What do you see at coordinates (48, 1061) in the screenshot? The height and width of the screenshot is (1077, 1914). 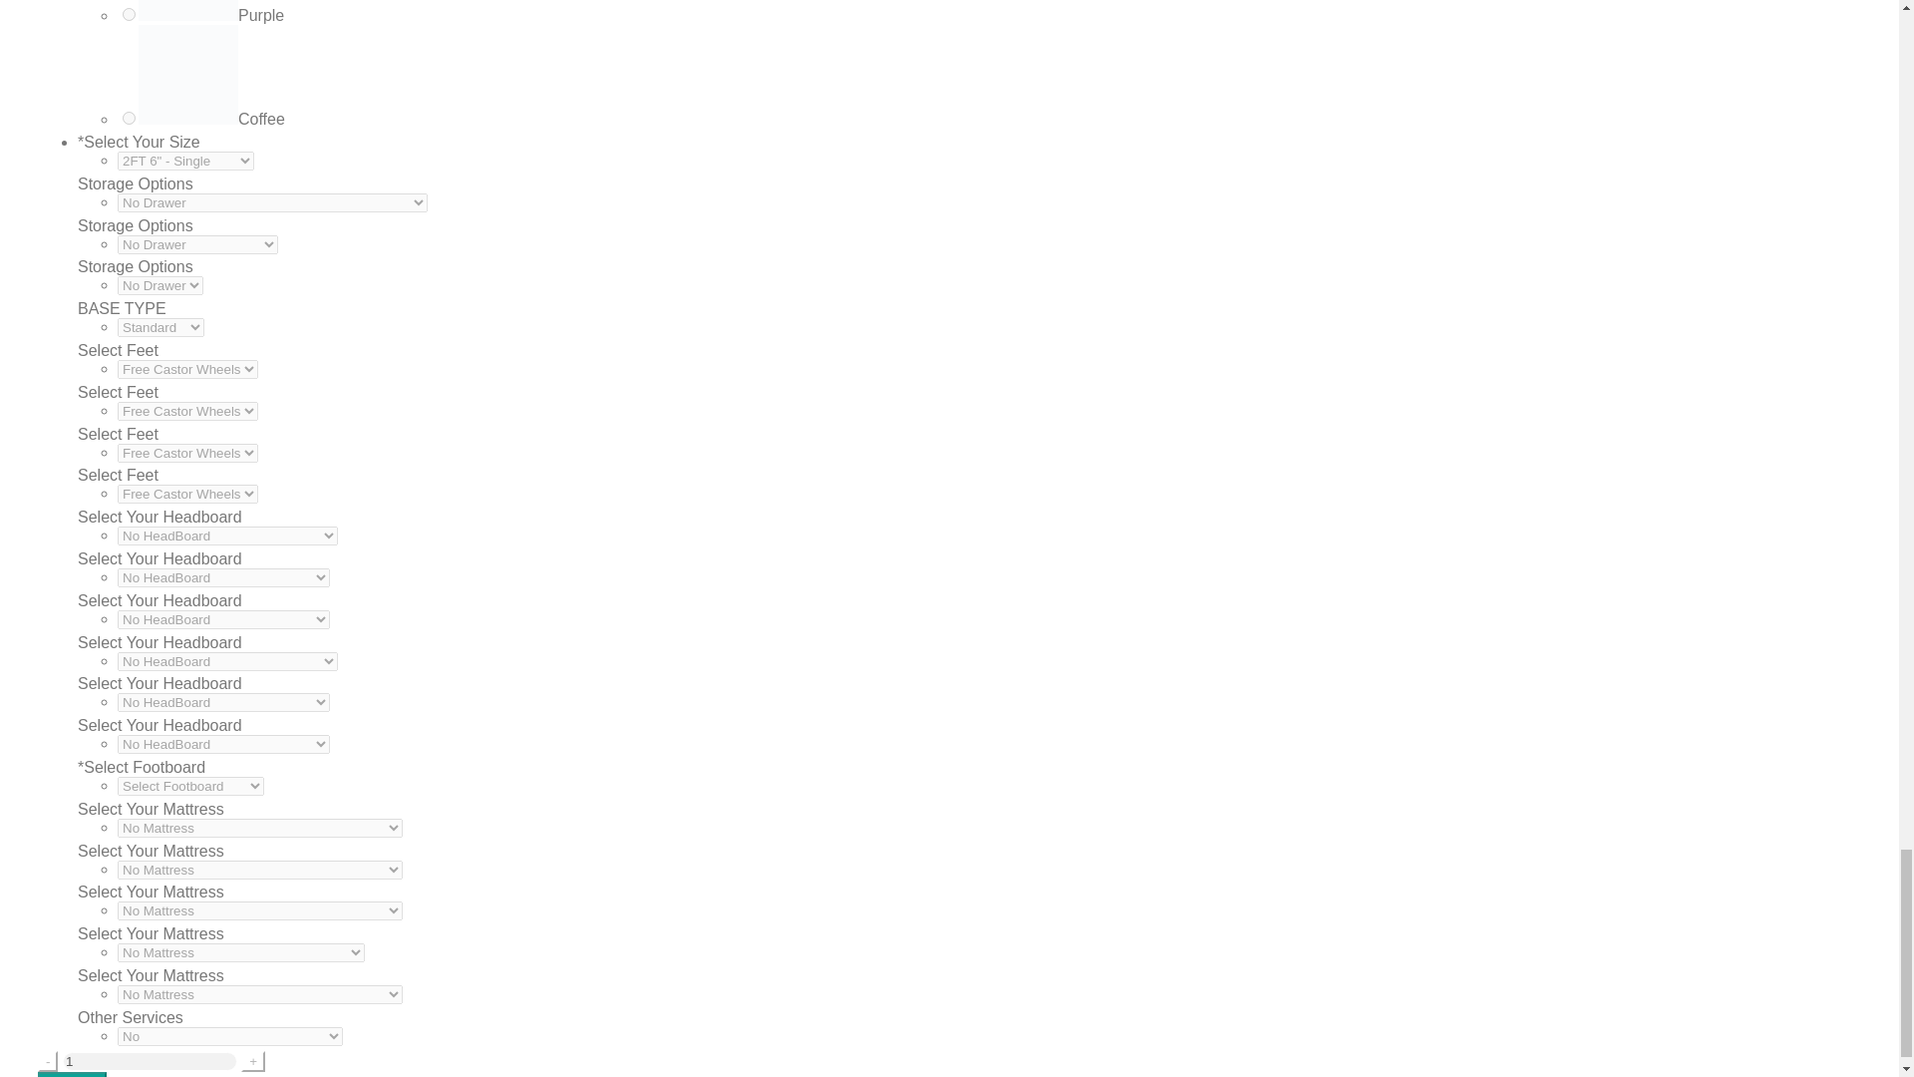 I see `-` at bounding box center [48, 1061].